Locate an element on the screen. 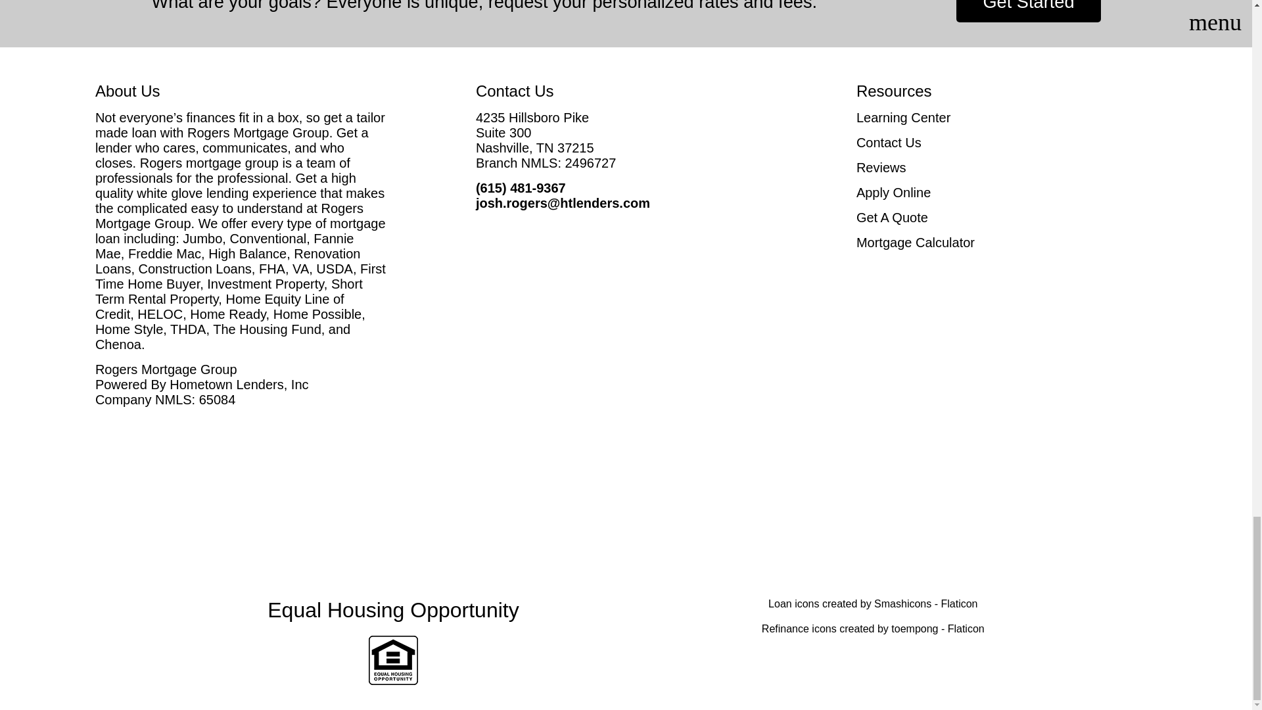  Mortgage Calculator is located at coordinates (1007, 243).